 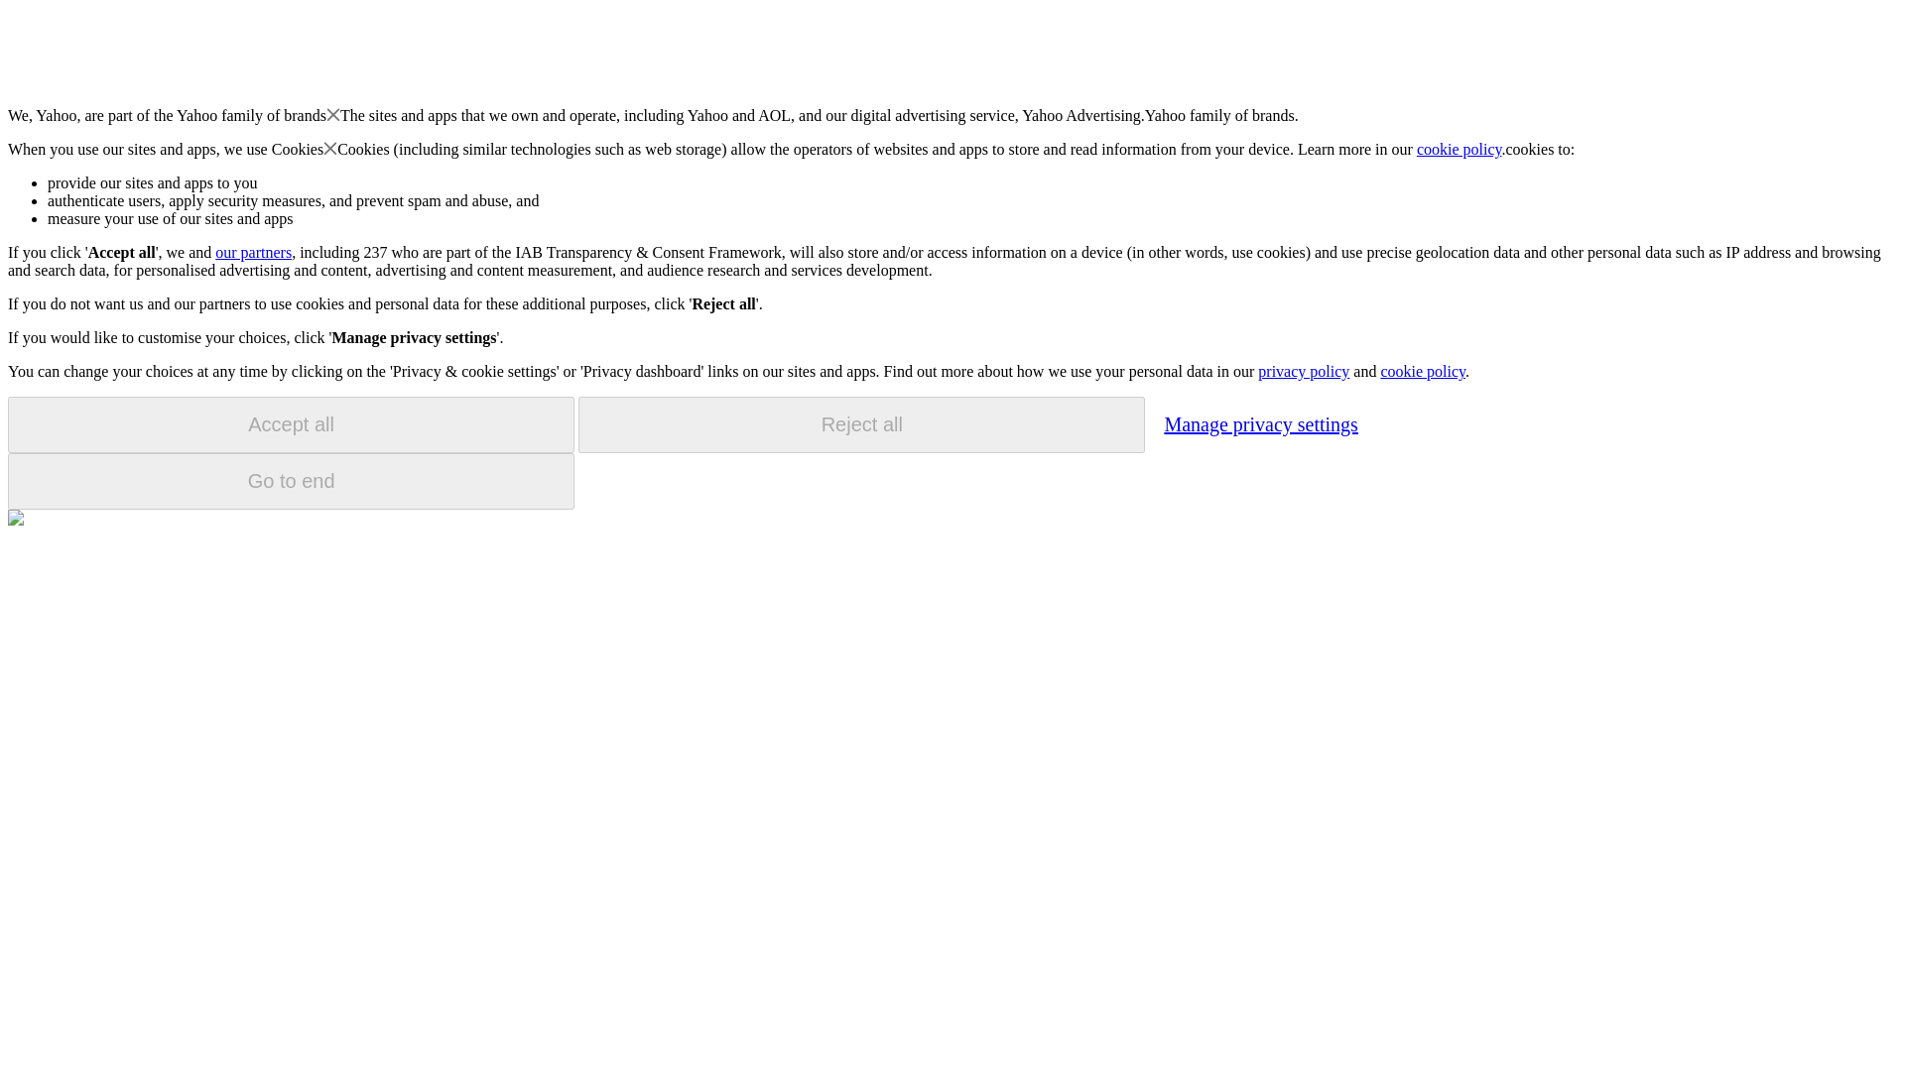 I want to click on our partners, so click(x=252, y=252).